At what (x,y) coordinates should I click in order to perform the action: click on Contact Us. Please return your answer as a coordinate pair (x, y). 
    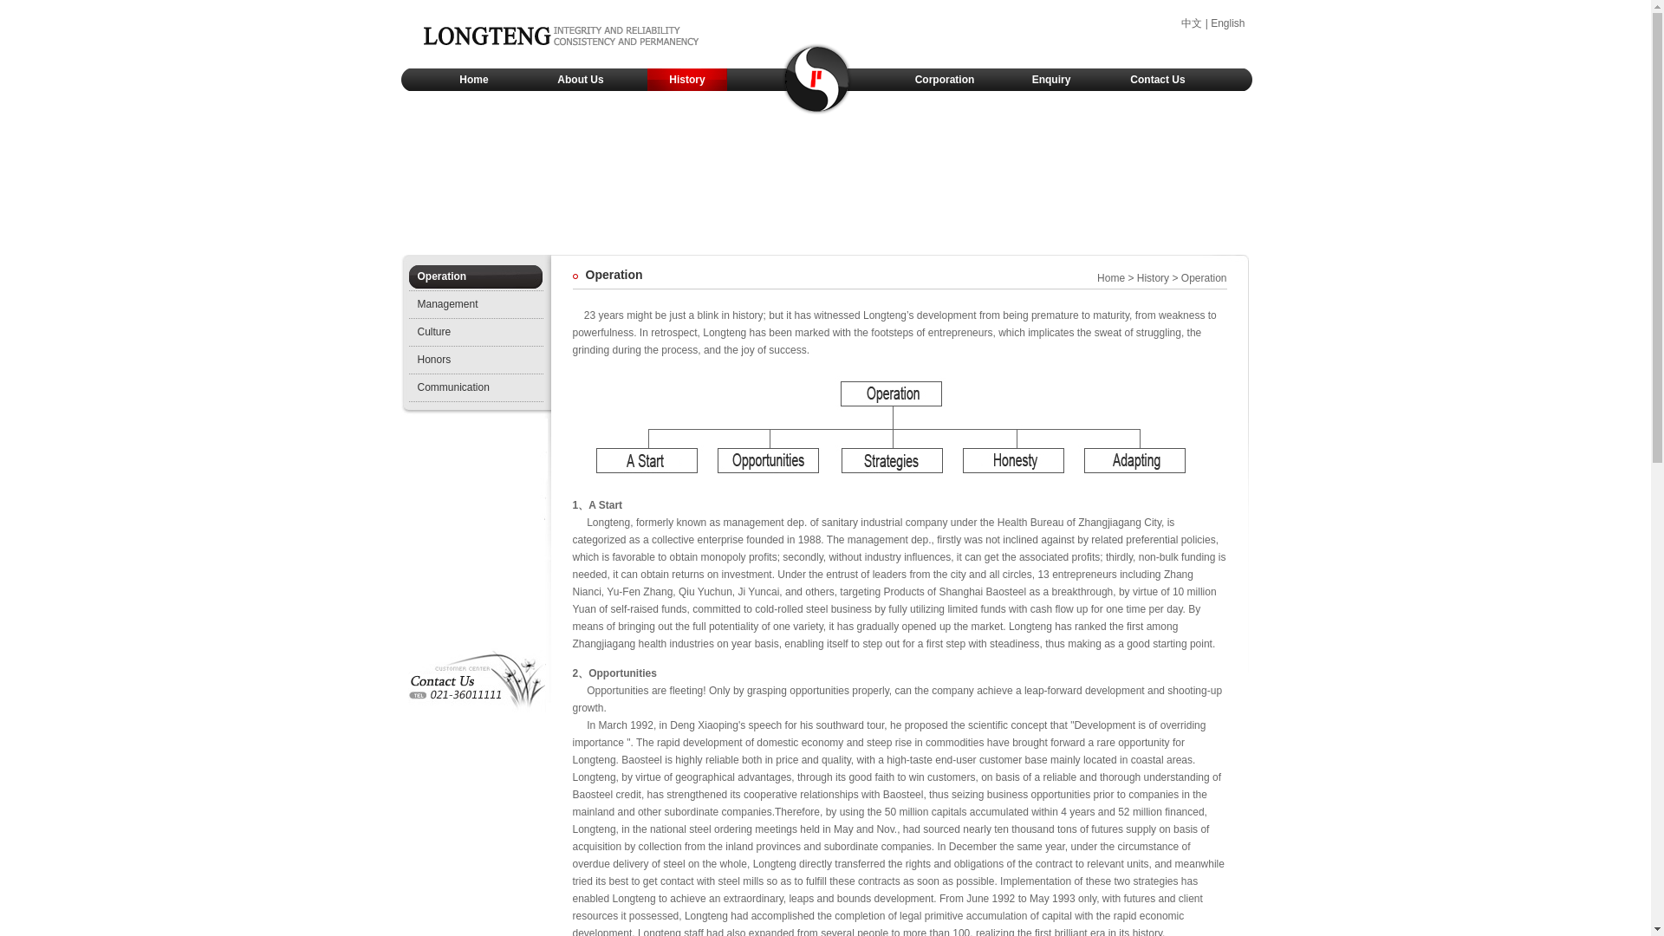
    Looking at the image, I should click on (1158, 79).